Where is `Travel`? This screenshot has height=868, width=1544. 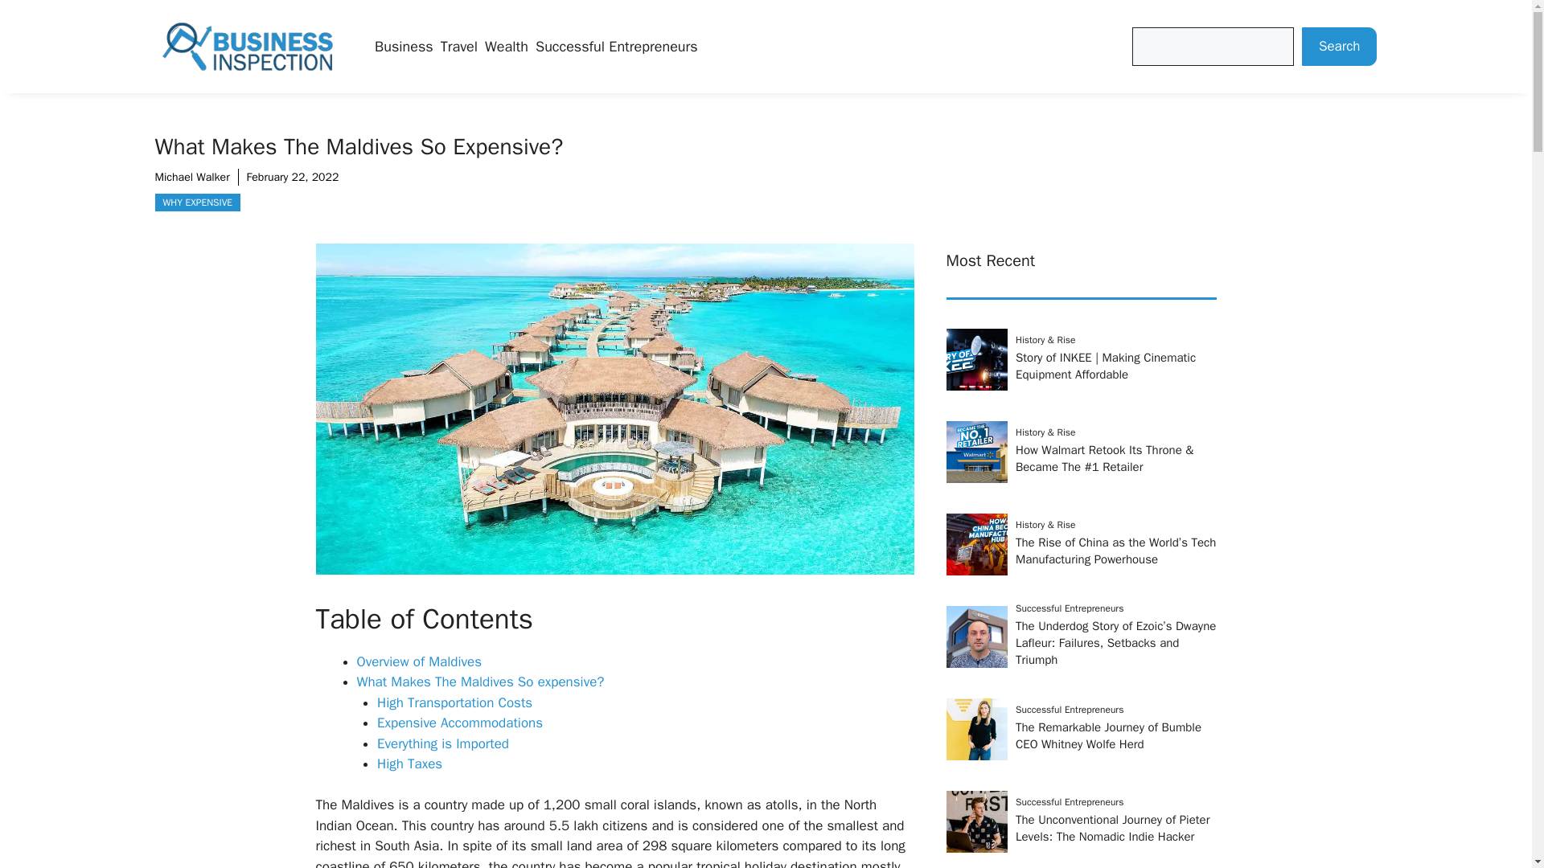 Travel is located at coordinates (458, 47).